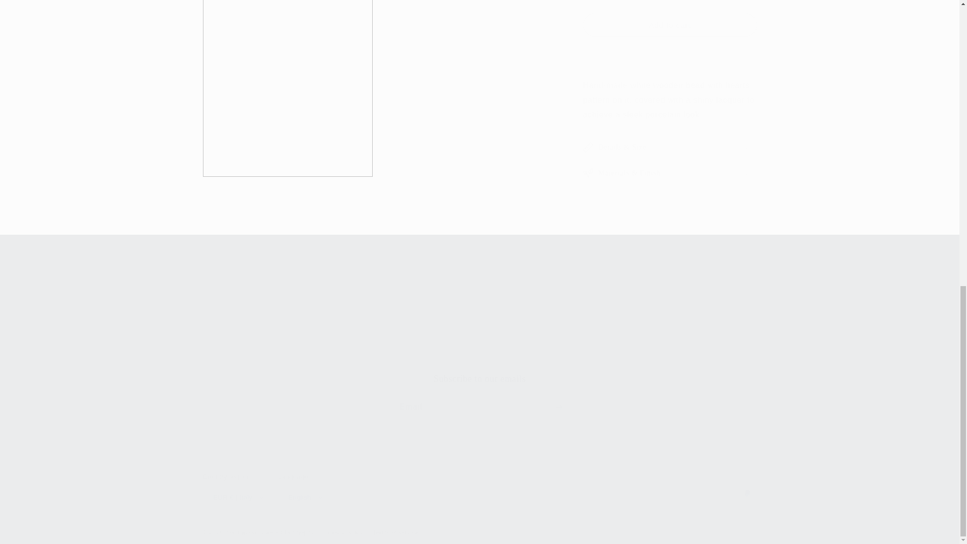 This screenshot has height=544, width=967. Describe the element at coordinates (335, 226) in the screenshot. I see `Open media 2 in modal` at that location.